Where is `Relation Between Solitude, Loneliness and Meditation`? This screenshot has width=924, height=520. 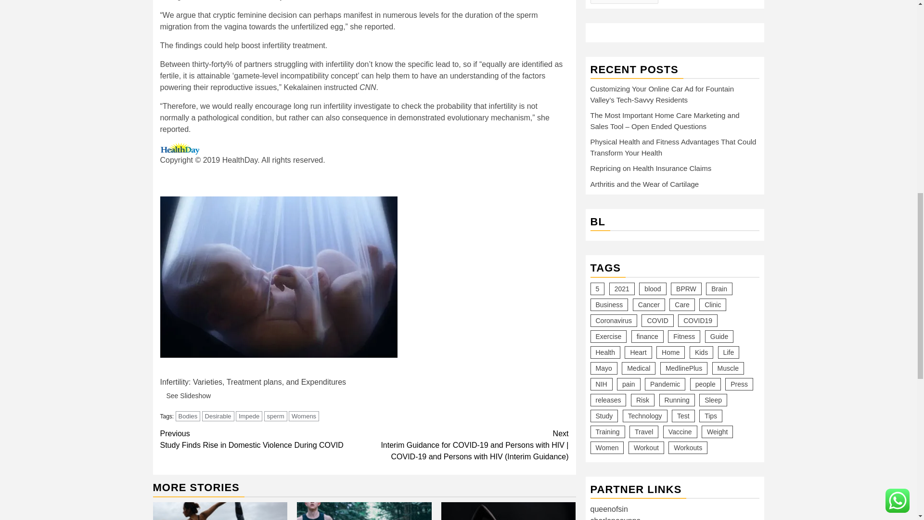
Relation Between Solitude, Loneliness and Meditation is located at coordinates (508, 511).